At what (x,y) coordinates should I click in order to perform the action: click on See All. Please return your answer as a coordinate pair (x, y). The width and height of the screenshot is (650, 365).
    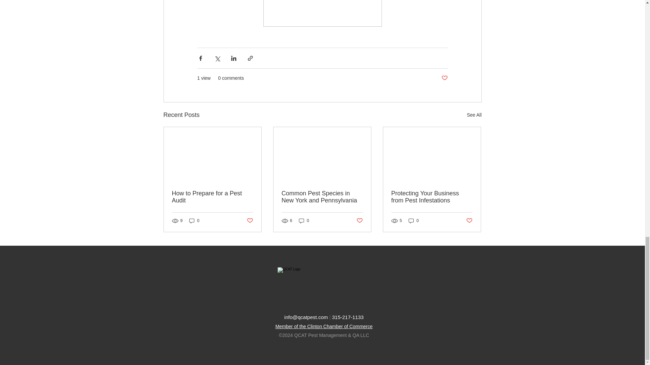
    Looking at the image, I should click on (474, 115).